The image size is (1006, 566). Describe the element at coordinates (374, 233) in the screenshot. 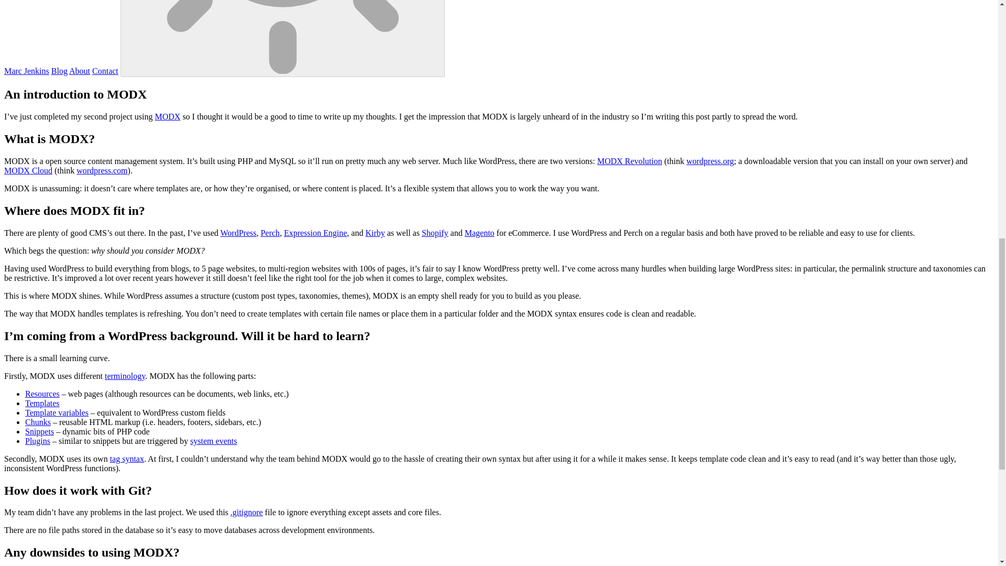

I see `Kirby` at that location.